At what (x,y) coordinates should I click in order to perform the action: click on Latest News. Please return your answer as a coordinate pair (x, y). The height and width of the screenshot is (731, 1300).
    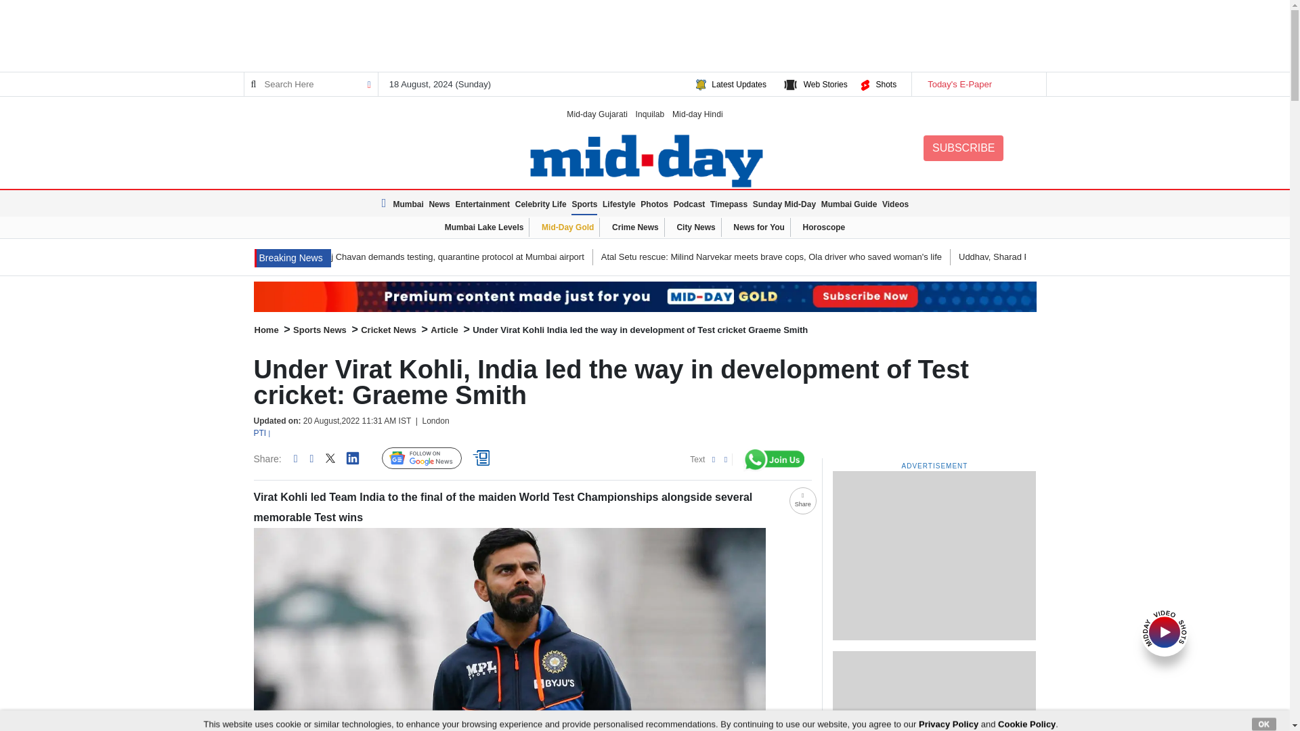
    Looking at the image, I should click on (386, 203).